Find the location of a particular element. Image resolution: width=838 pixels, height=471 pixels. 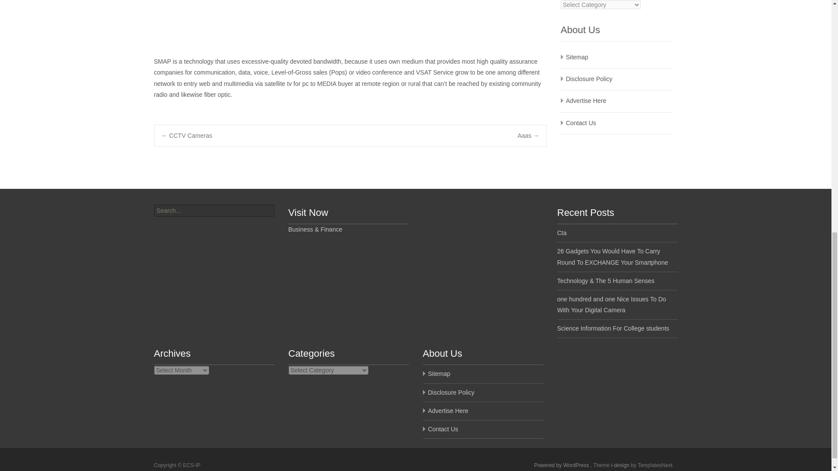

Semantic Personal Publishing Platform is located at coordinates (562, 465).